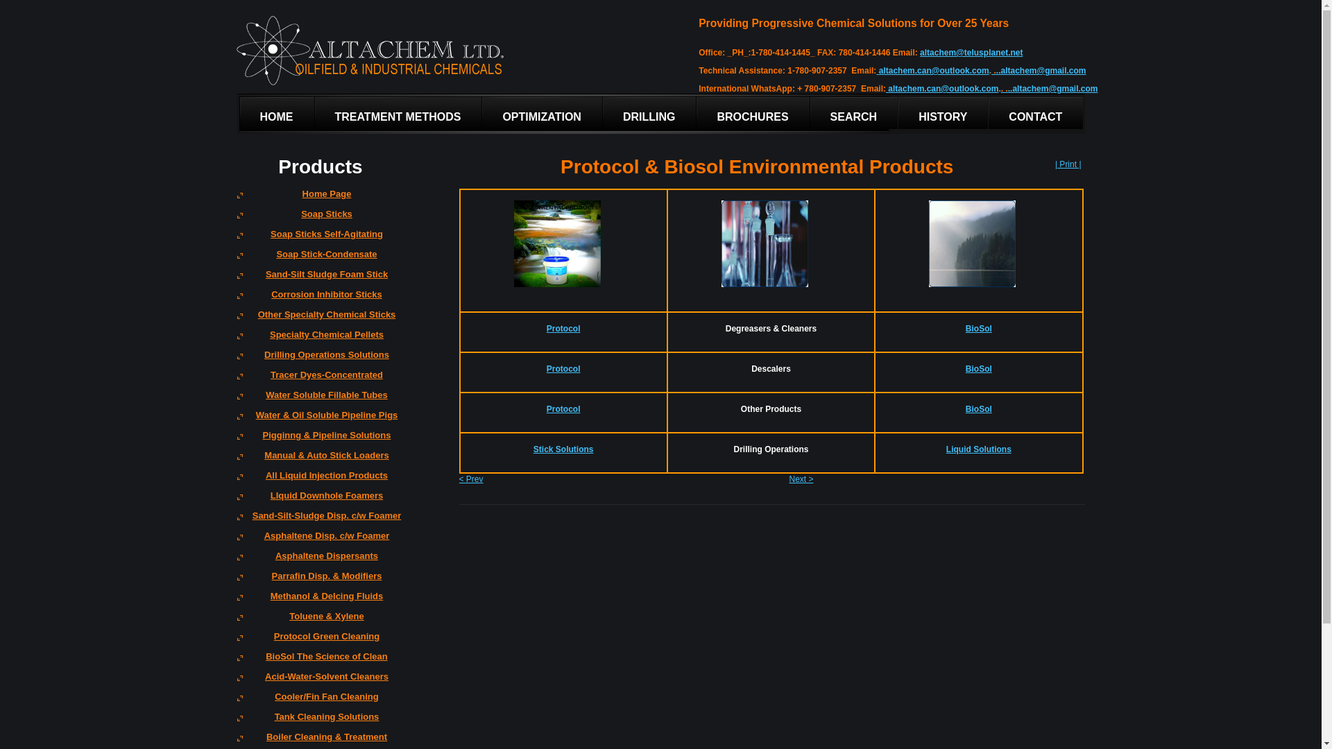 Image resolution: width=1332 pixels, height=749 pixels. Describe the element at coordinates (979, 449) in the screenshot. I see `Liquid Solutions` at that location.